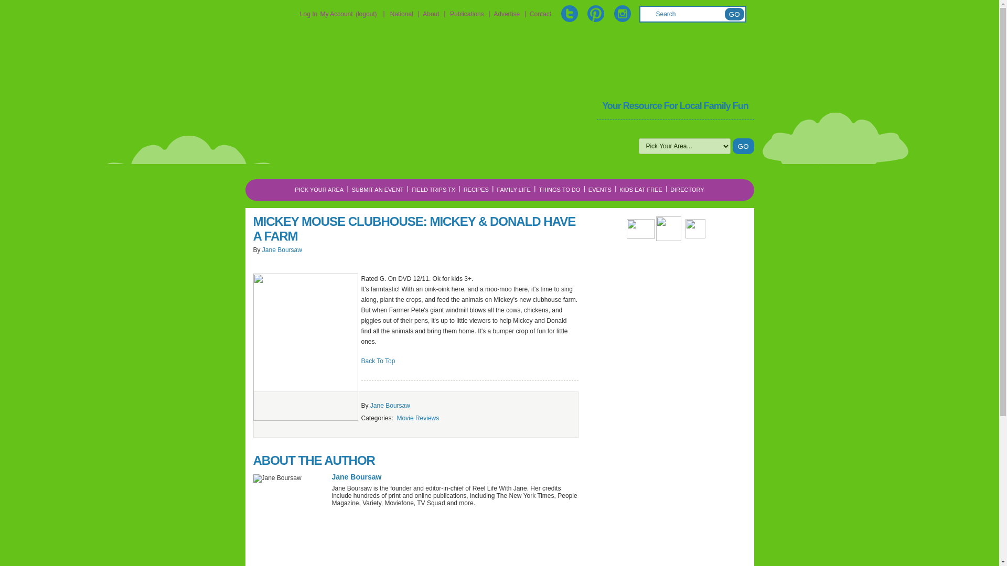  I want to click on National, so click(402, 14).